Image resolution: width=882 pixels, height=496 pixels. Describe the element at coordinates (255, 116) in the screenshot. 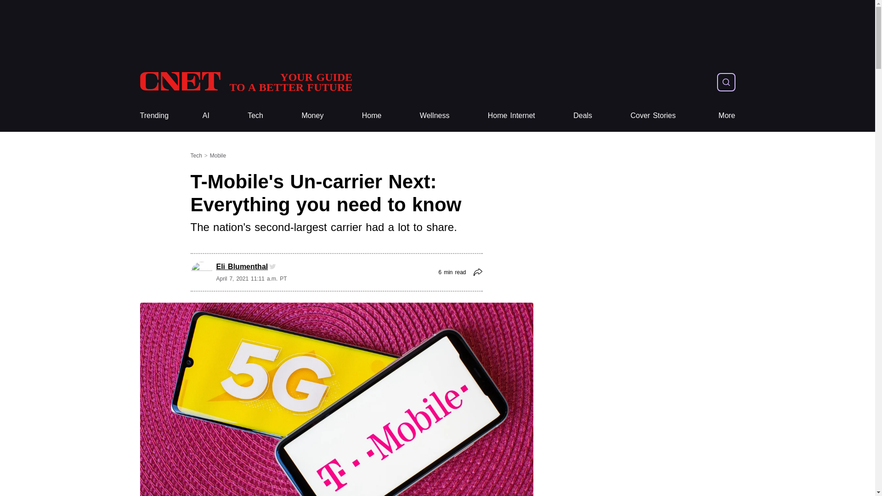

I see `Tech` at that location.